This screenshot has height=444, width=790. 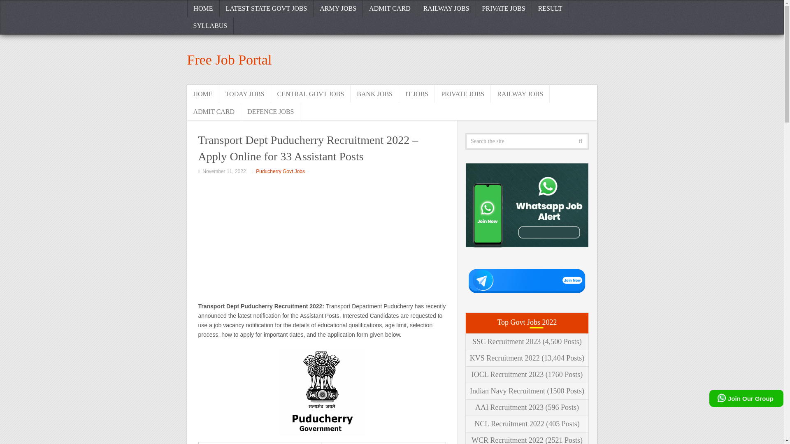 What do you see at coordinates (210, 26) in the screenshot?
I see `SYLLABUS` at bounding box center [210, 26].